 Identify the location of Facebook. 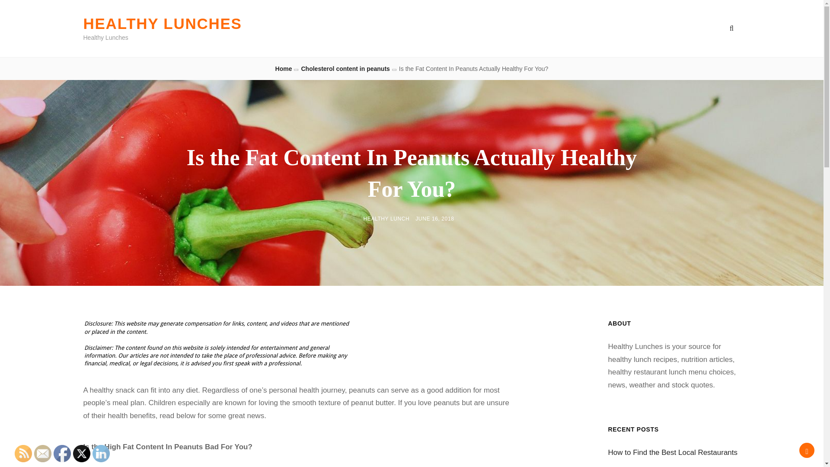
(62, 454).